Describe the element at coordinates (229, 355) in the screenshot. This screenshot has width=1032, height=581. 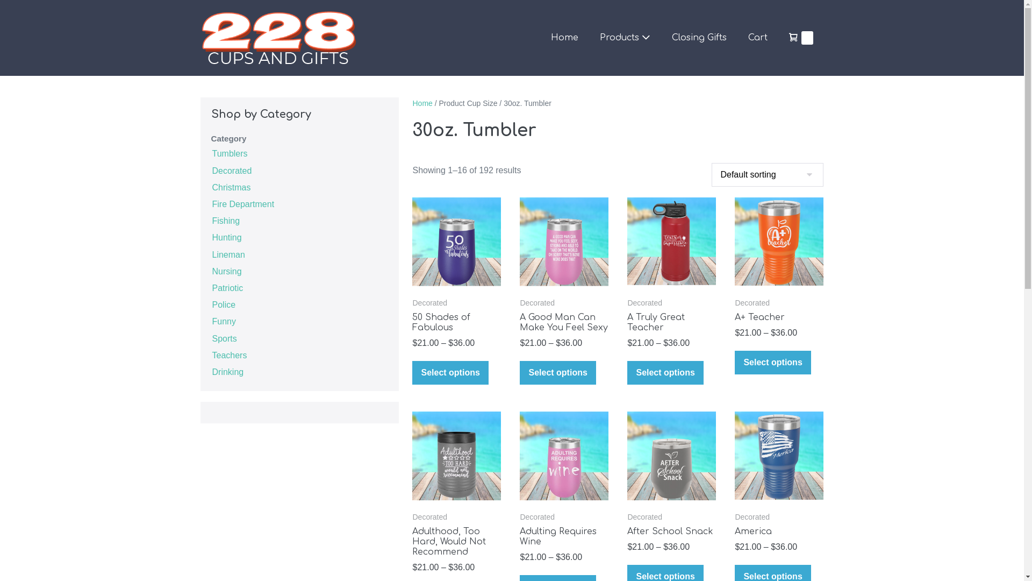
I see `Teachers` at that location.